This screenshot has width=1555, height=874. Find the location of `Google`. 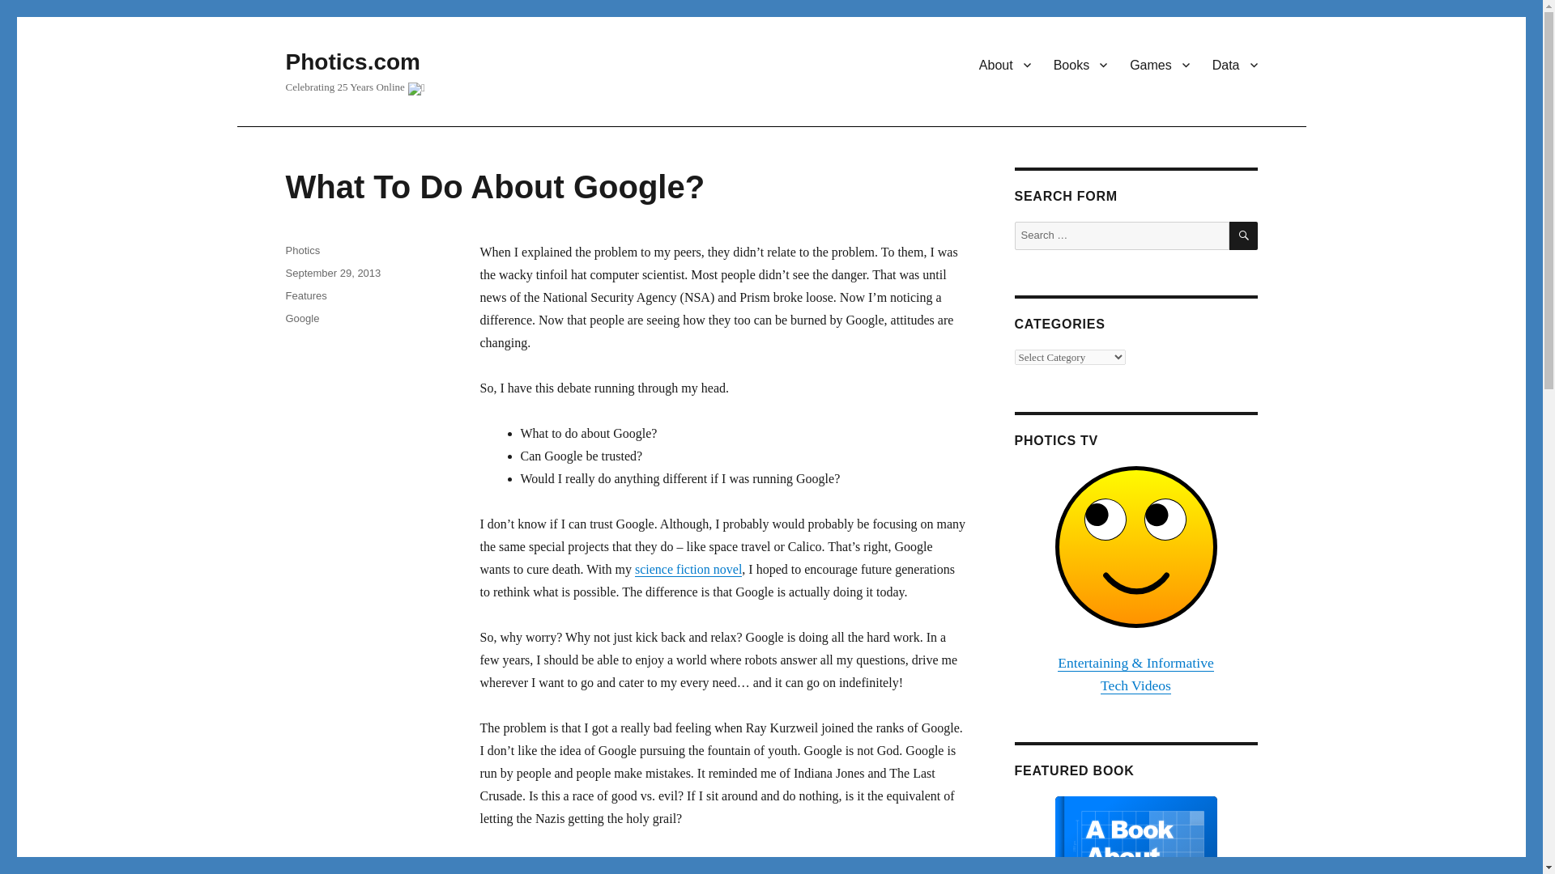

Google is located at coordinates (301, 317).